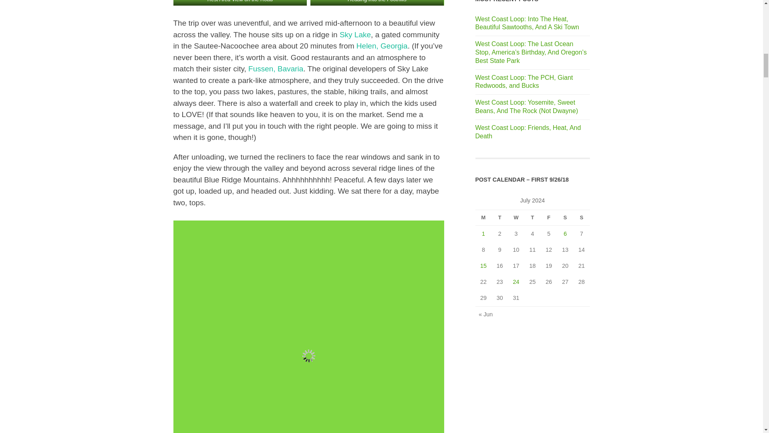 This screenshot has height=433, width=769. What do you see at coordinates (549, 217) in the screenshot?
I see `Friday` at bounding box center [549, 217].